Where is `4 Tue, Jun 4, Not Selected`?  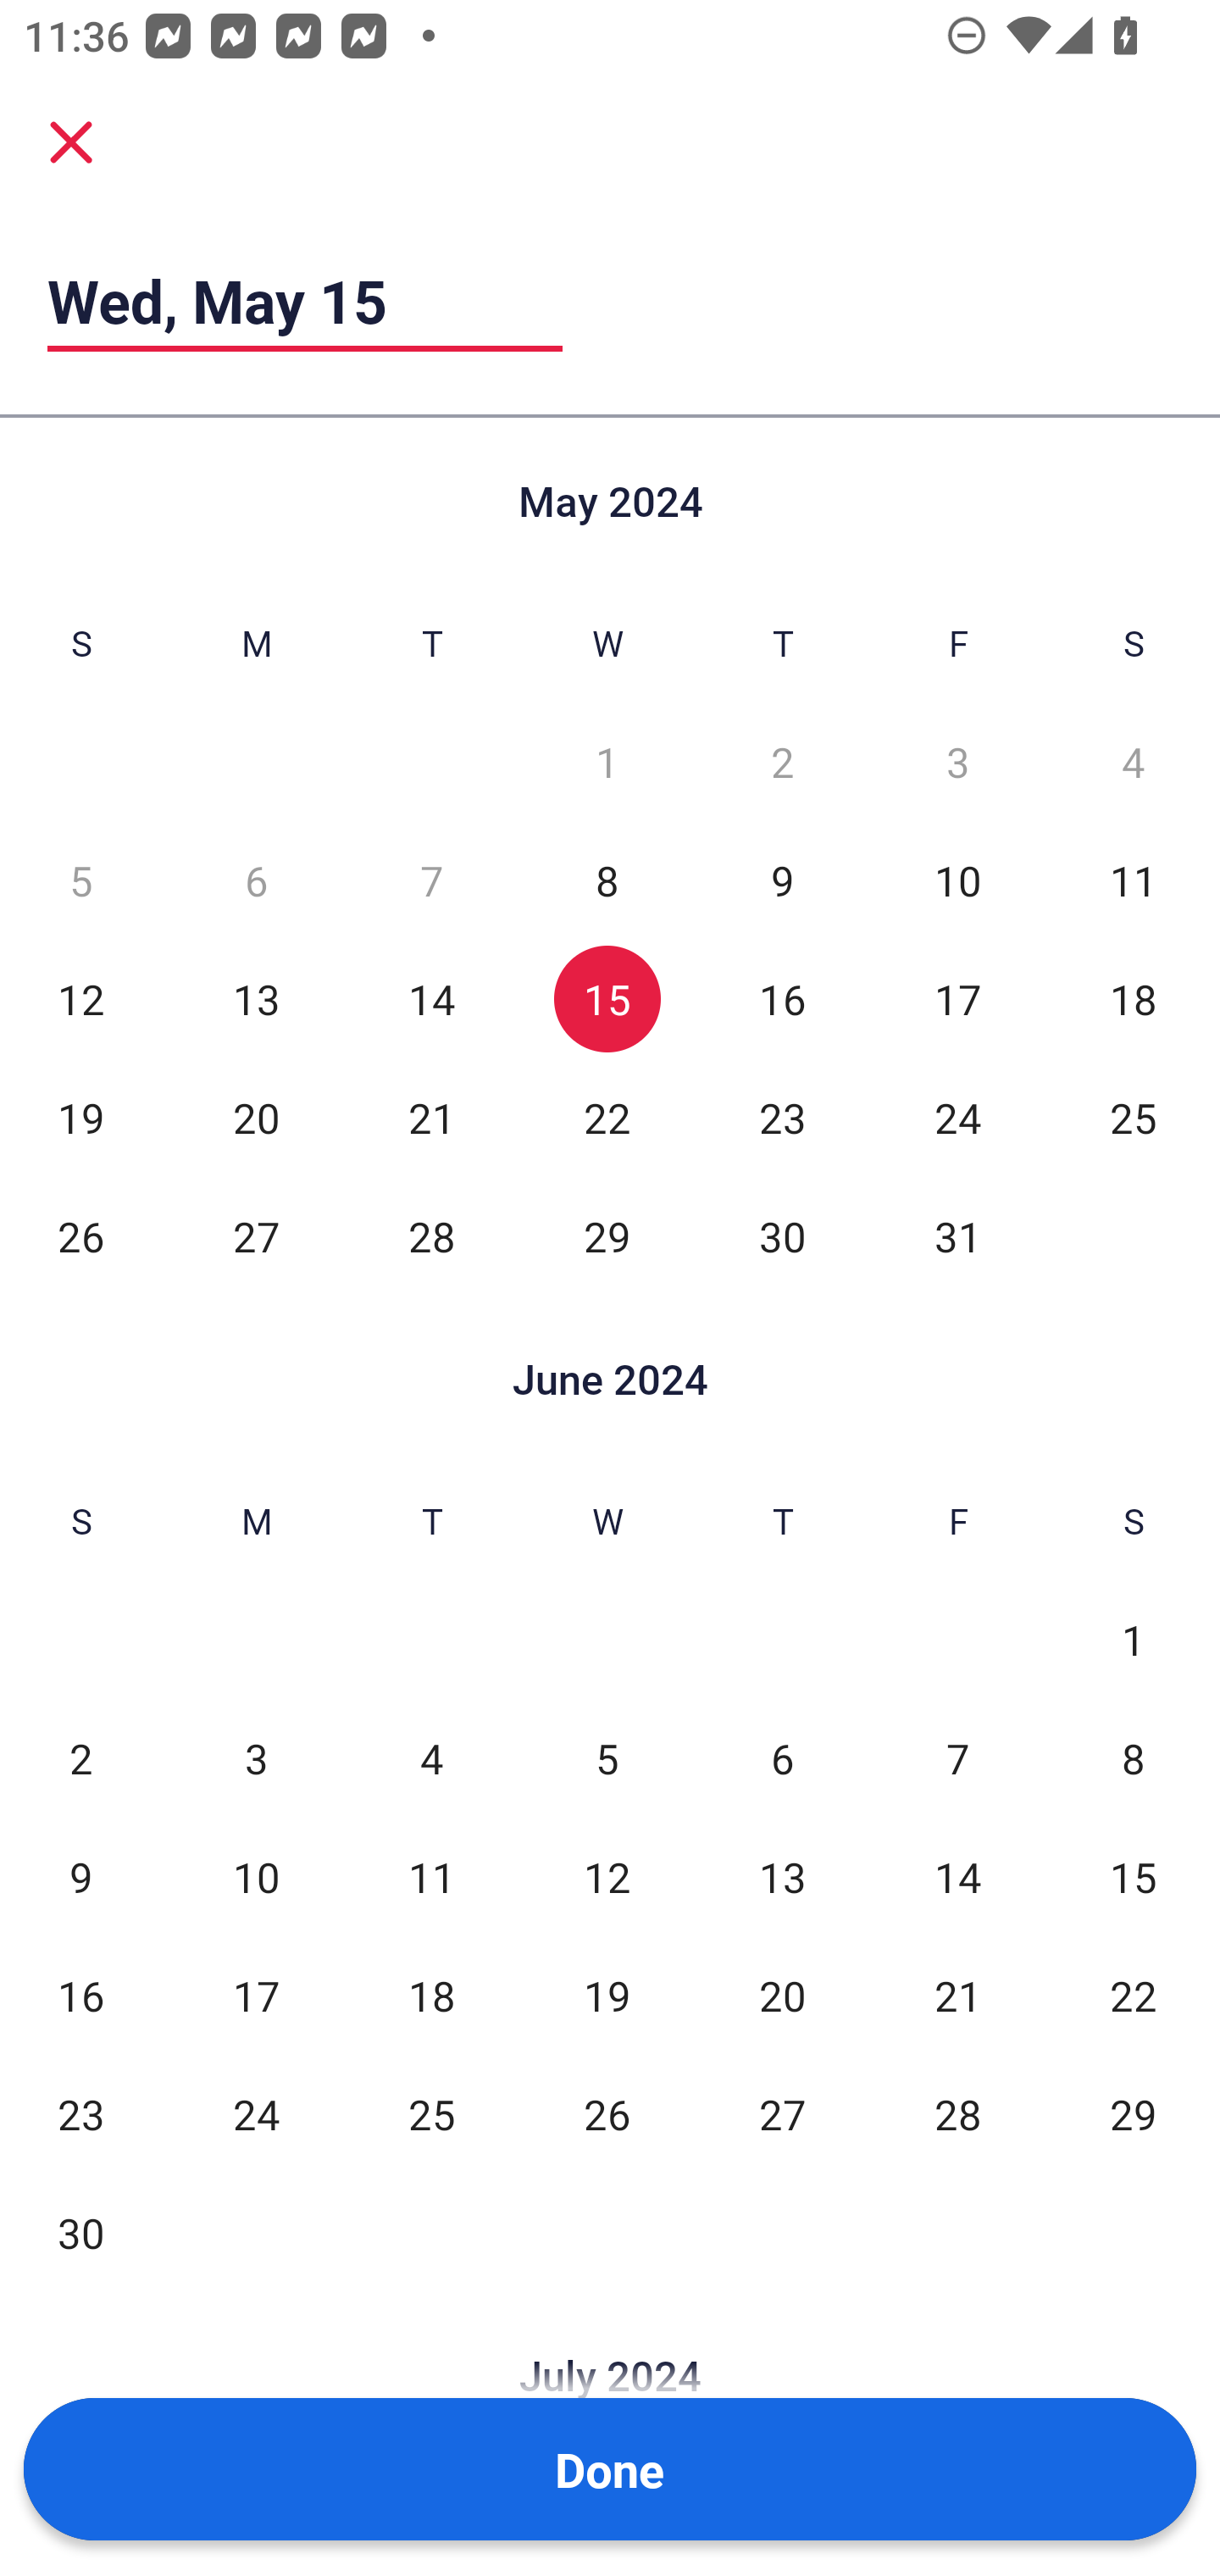
4 Tue, Jun 4, Not Selected is located at coordinates (432, 1759).